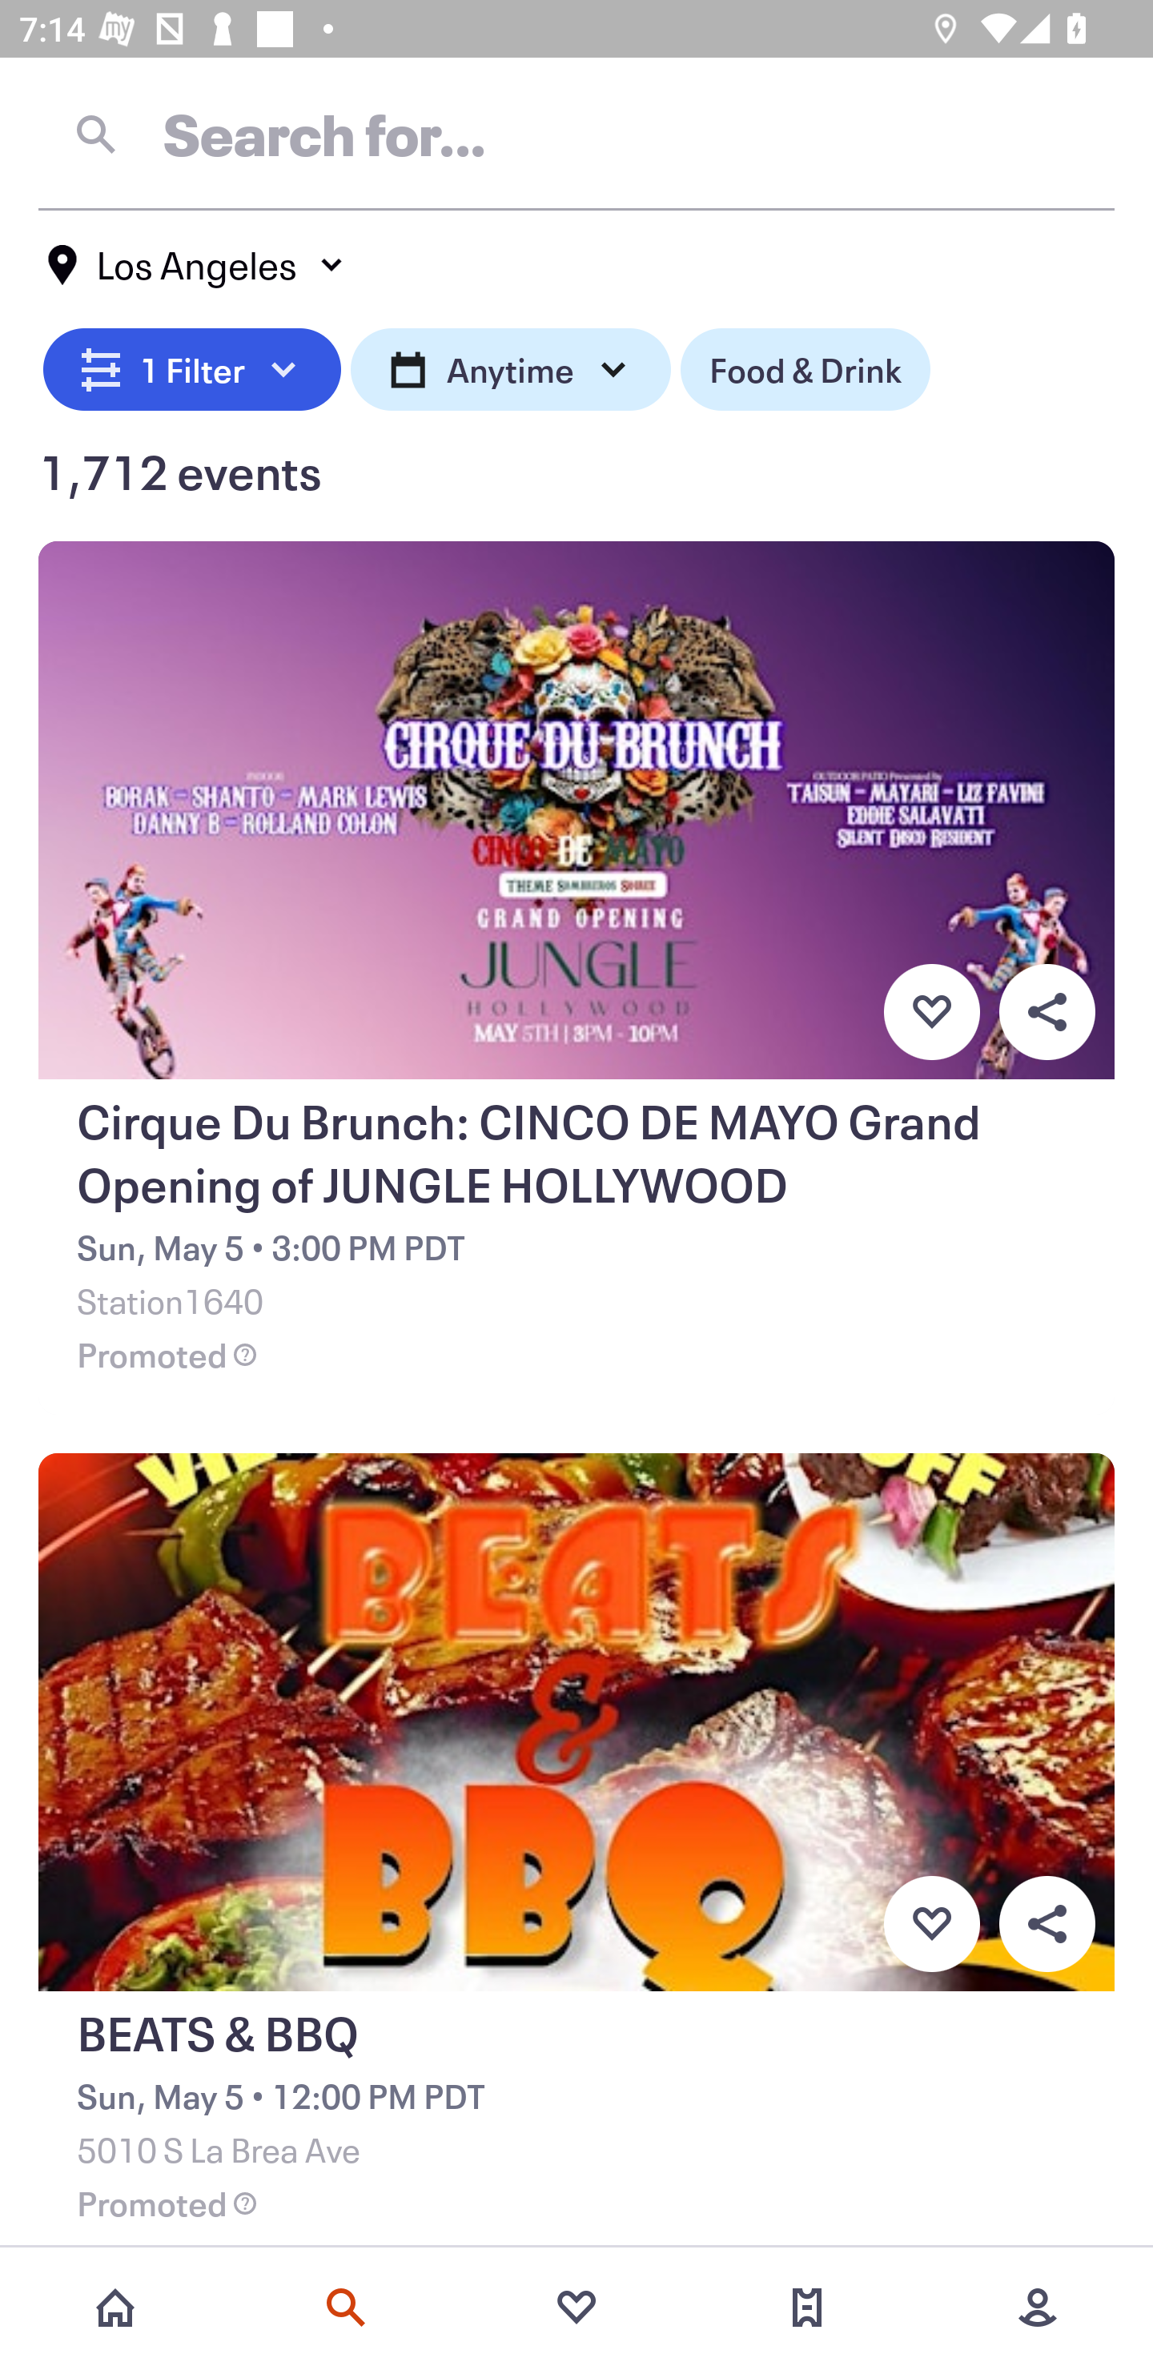 This screenshot has width=1153, height=2370. Describe the element at coordinates (1047, 1011) in the screenshot. I see `Overflow menu button` at that location.